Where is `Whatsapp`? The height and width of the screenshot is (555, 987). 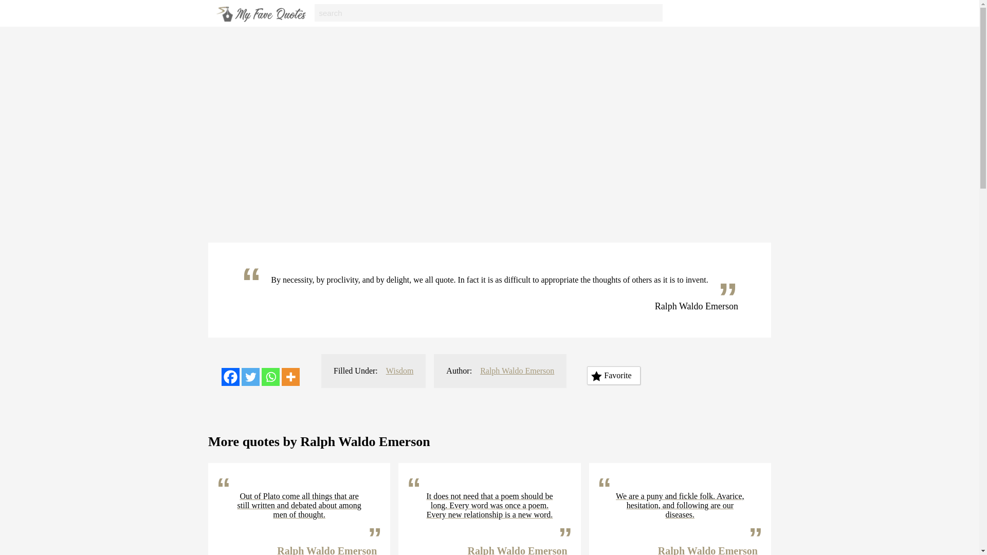 Whatsapp is located at coordinates (270, 377).